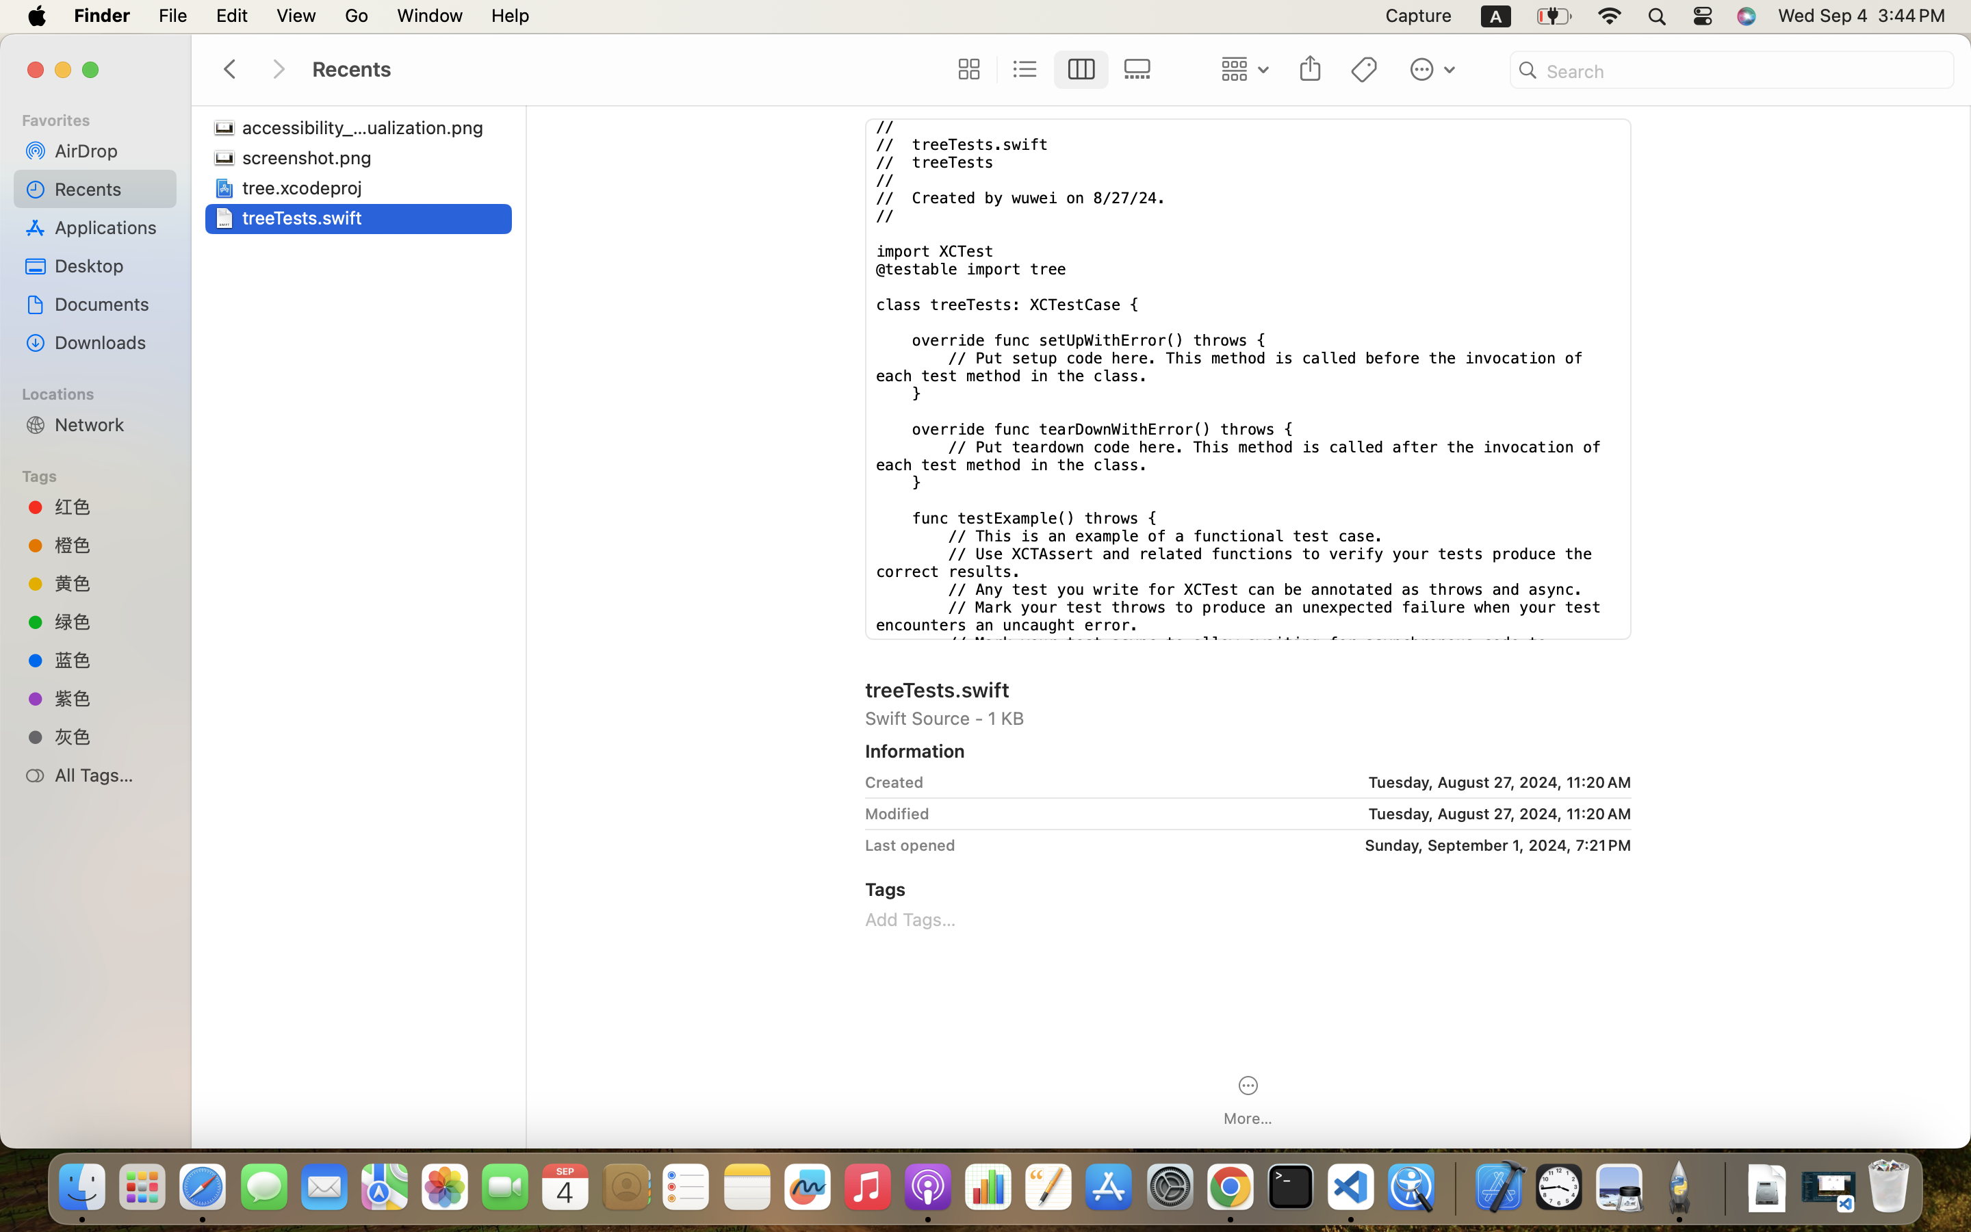 This screenshot has width=1971, height=1232. Describe the element at coordinates (367, 127) in the screenshot. I see `accessibility_visualization.png` at that location.